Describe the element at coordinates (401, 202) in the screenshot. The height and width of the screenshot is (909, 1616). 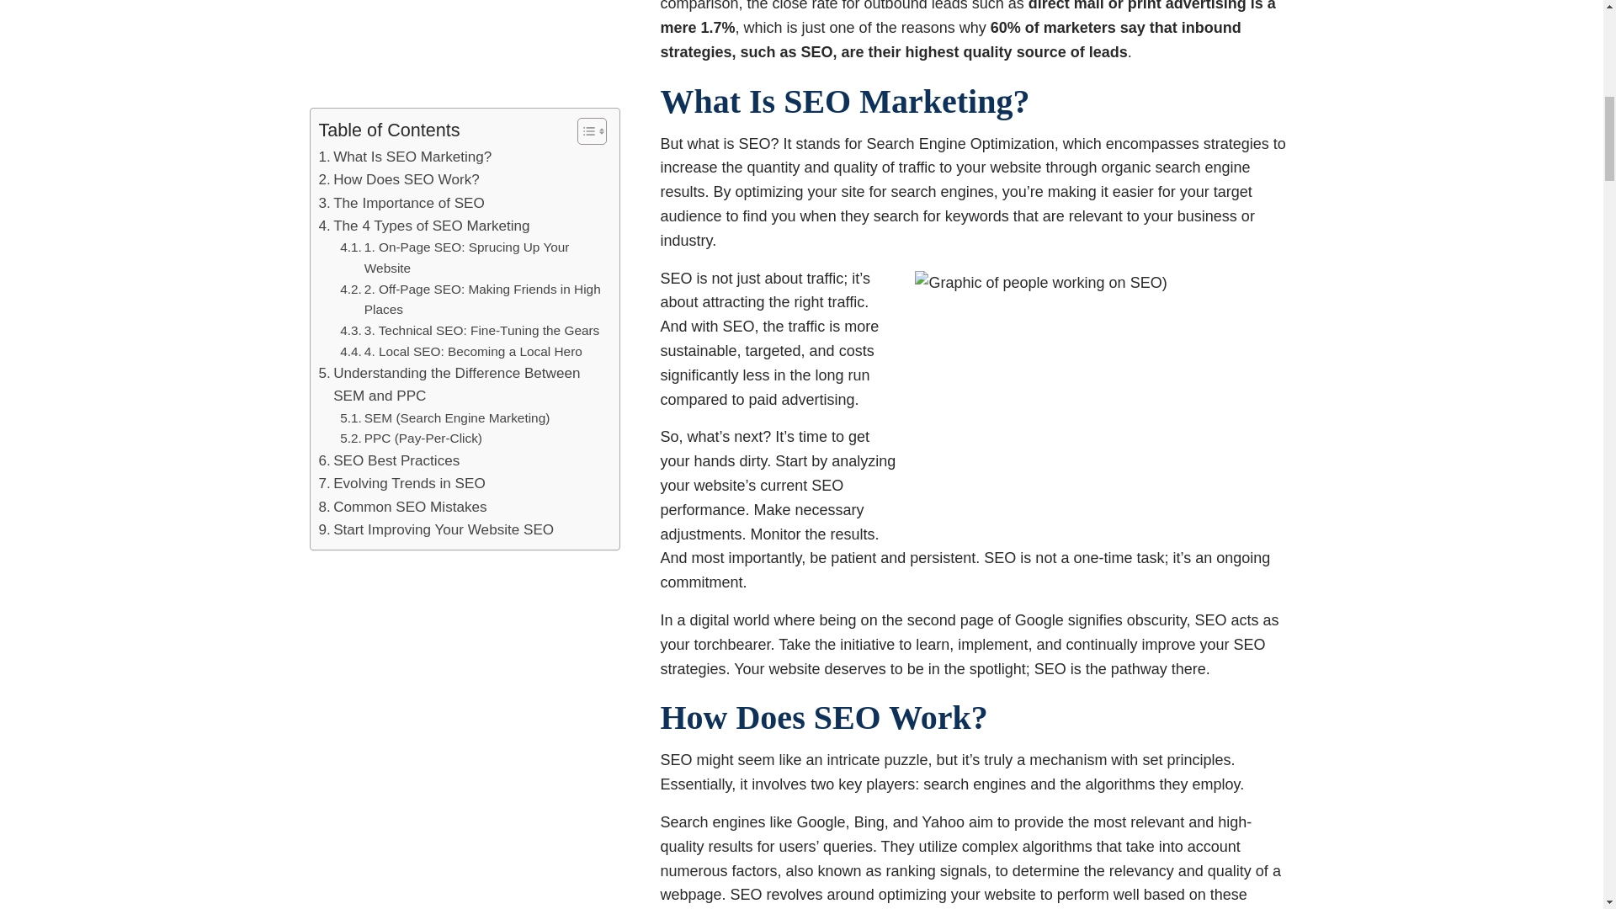
I see `Evolving Trends in SEO` at that location.